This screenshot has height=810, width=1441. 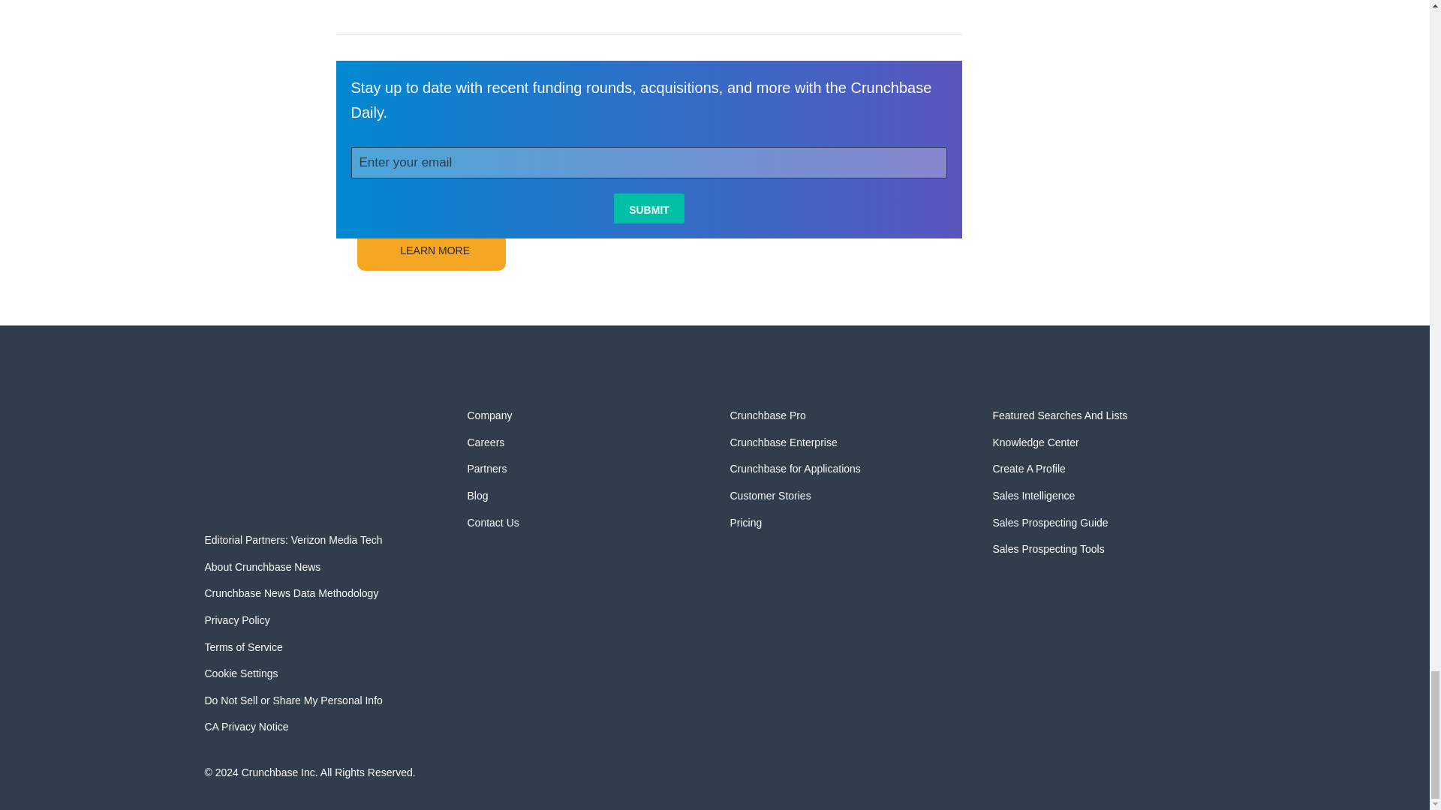 What do you see at coordinates (648, 208) in the screenshot?
I see `Submit` at bounding box center [648, 208].